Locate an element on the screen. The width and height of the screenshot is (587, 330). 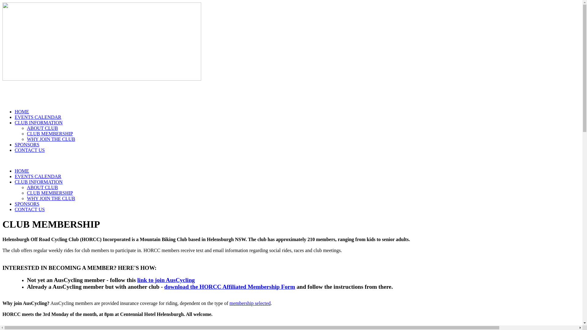
link to join AusCycling is located at coordinates (166, 280).